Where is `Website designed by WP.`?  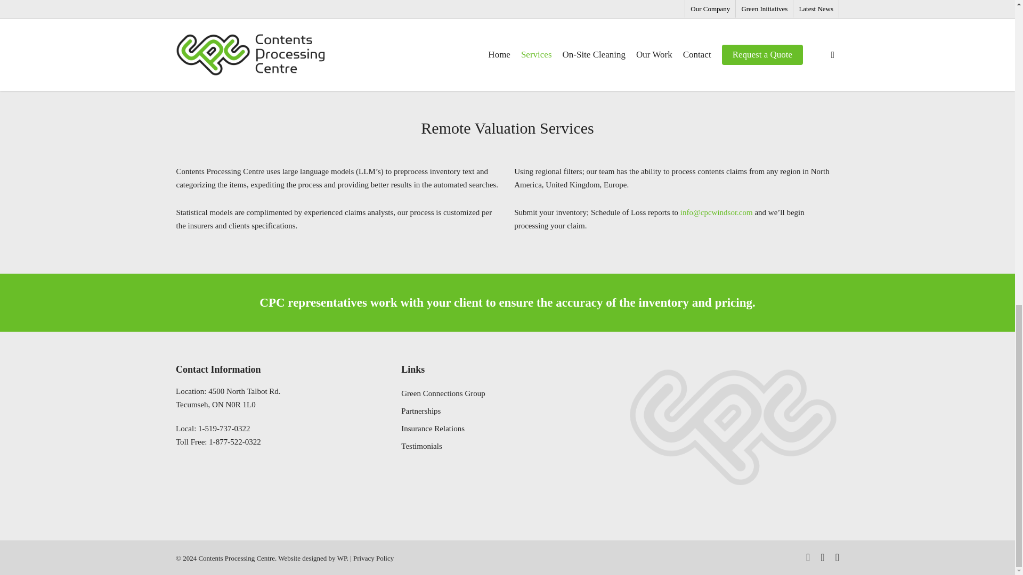 Website designed by WP. is located at coordinates (313, 558).